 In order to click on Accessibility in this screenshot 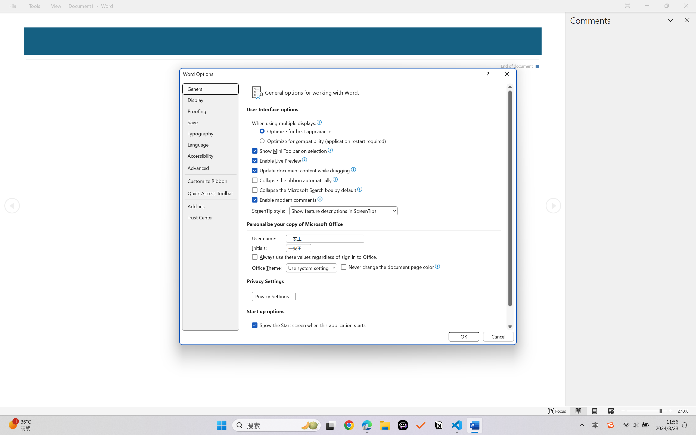, I will do `click(210, 156)`.